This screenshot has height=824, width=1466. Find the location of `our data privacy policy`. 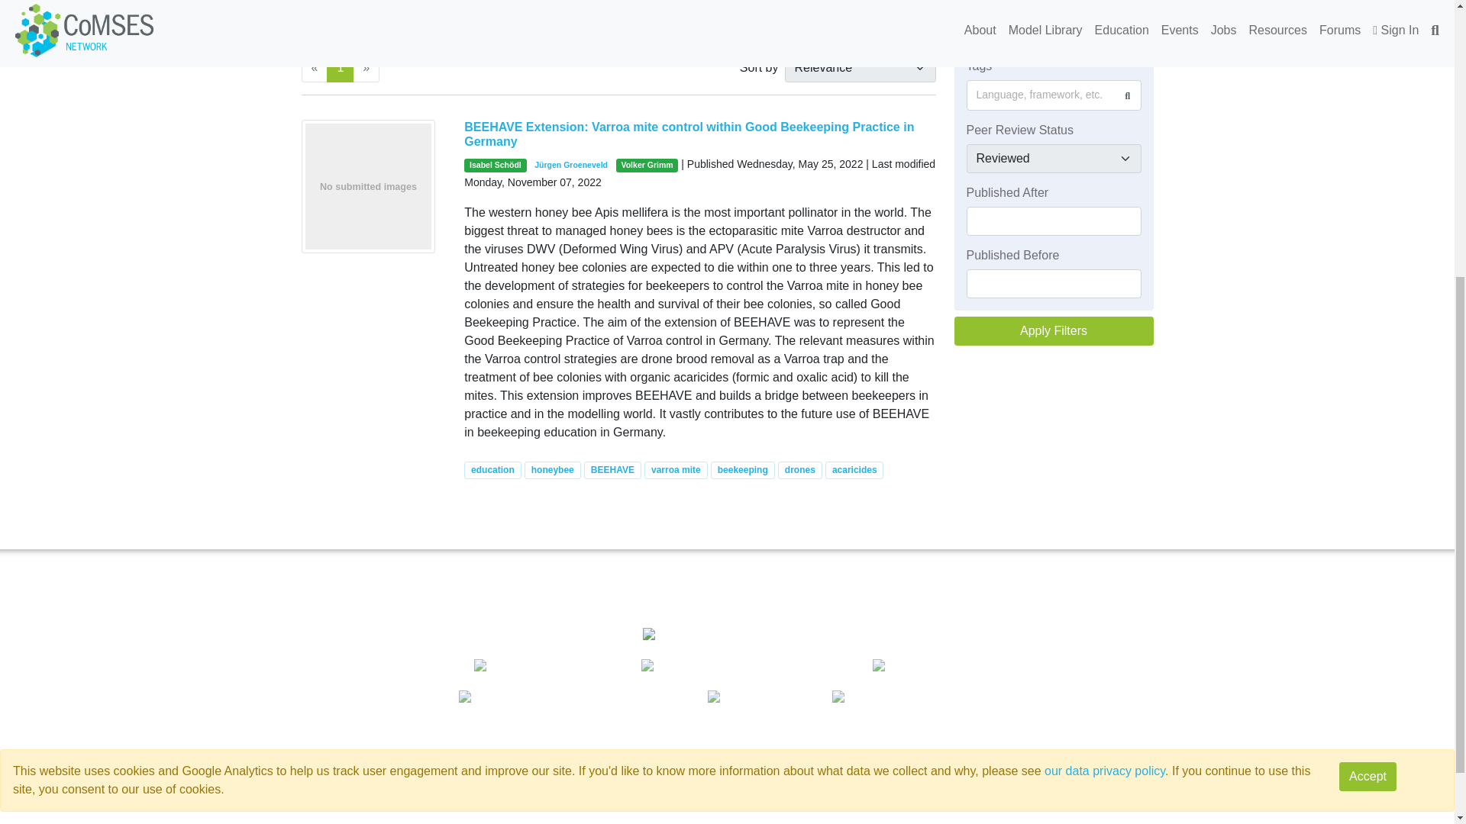

our data privacy policy is located at coordinates (1104, 329).